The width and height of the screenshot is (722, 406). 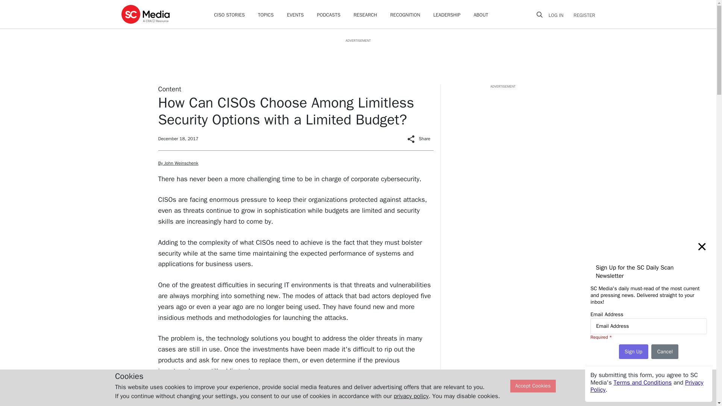 What do you see at coordinates (447, 15) in the screenshot?
I see `LEADERSHIP` at bounding box center [447, 15].